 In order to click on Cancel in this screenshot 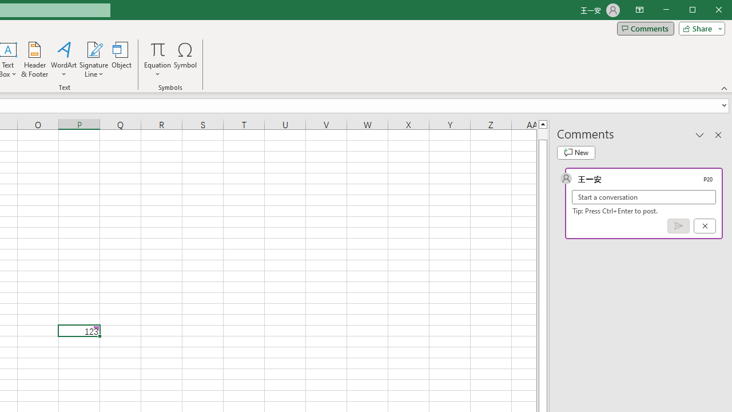, I will do `click(705, 226)`.